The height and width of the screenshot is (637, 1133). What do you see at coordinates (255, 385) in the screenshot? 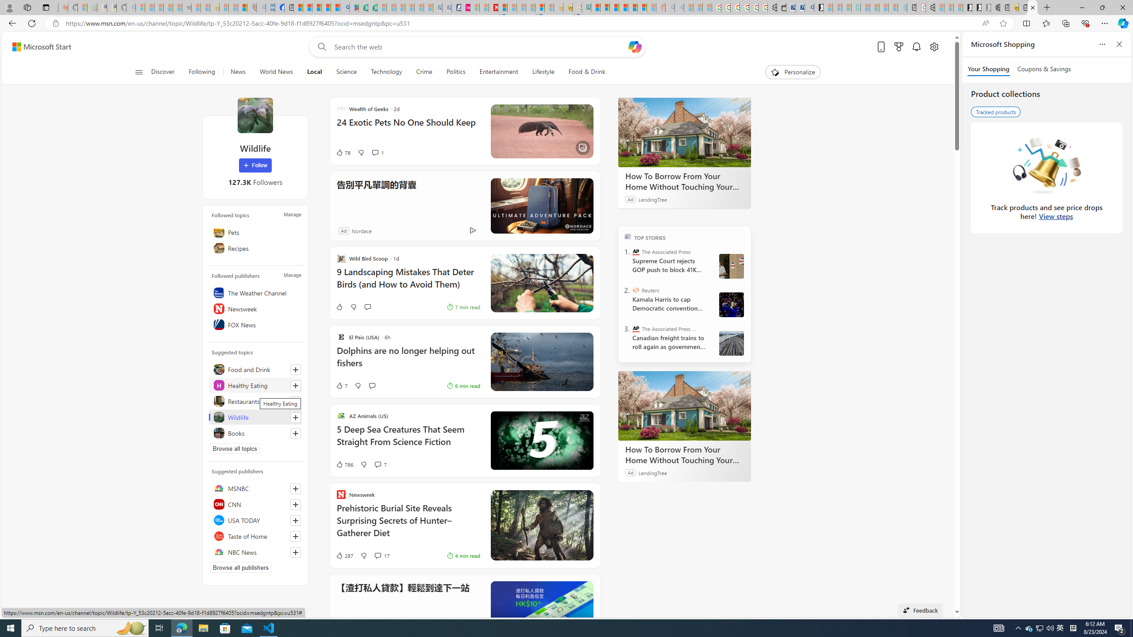
I see `Healthy Eating` at bounding box center [255, 385].